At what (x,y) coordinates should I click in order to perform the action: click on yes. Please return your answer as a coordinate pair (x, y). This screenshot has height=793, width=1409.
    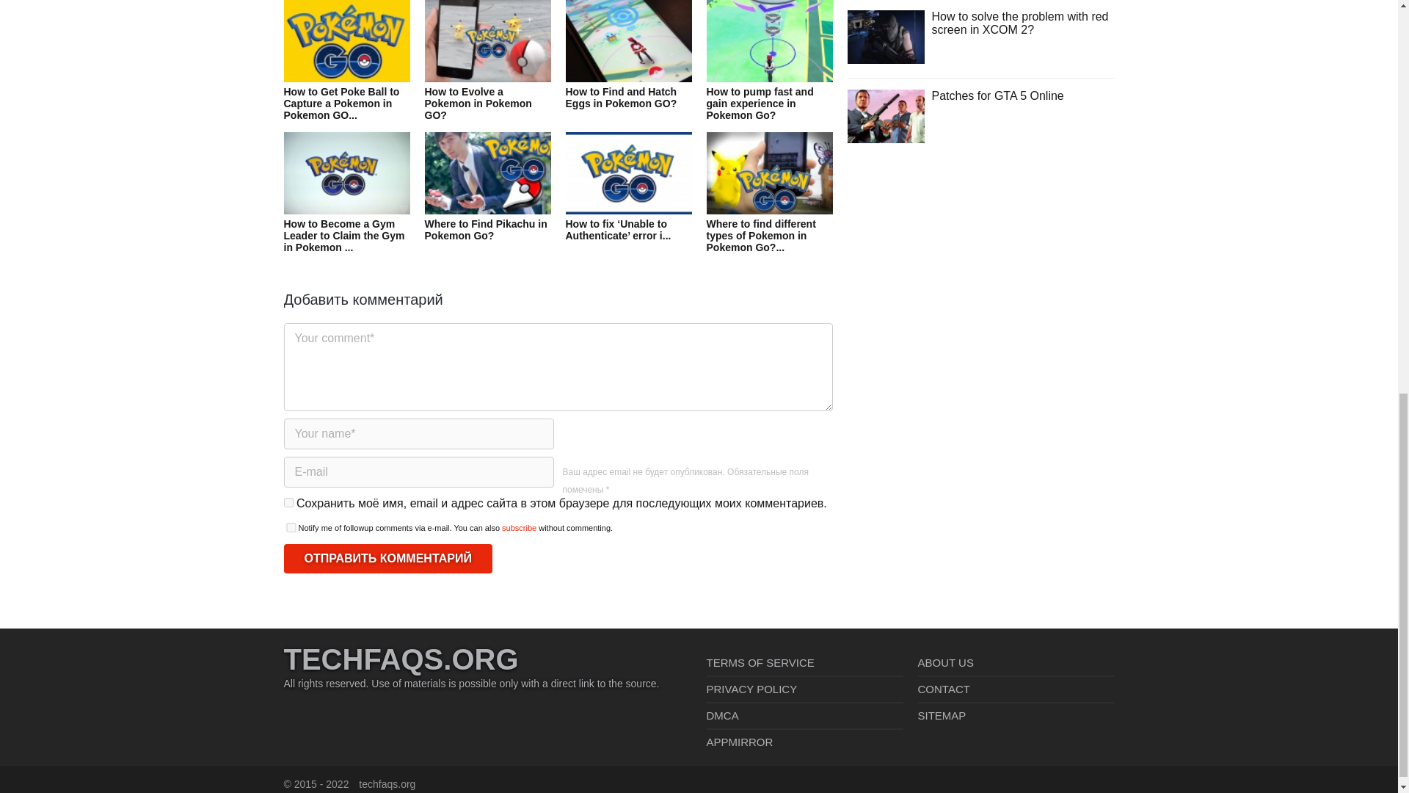
    Looking at the image, I should click on (288, 502).